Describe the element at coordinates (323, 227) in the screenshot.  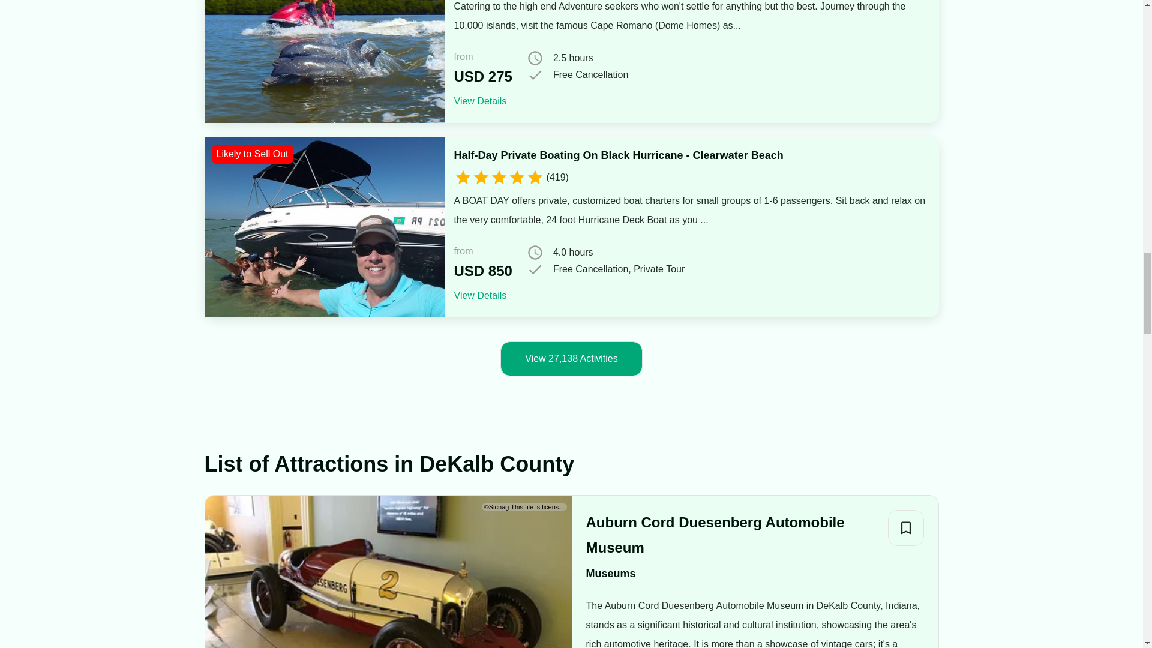
I see `Likely to Sell Out` at that location.